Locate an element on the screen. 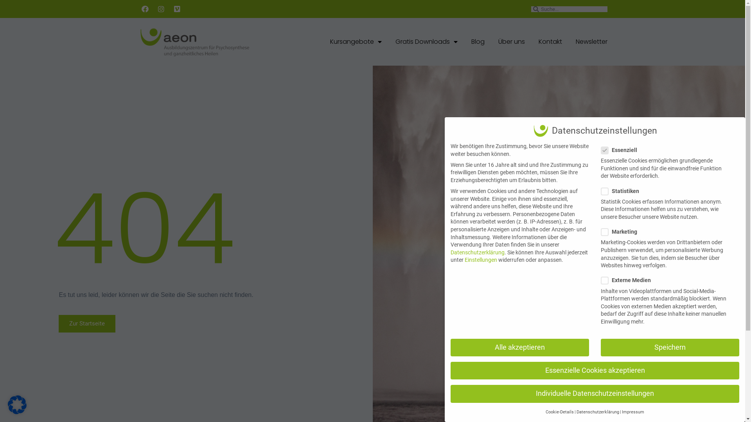 This screenshot has height=422, width=751. Gratis Downloads is located at coordinates (426, 42).